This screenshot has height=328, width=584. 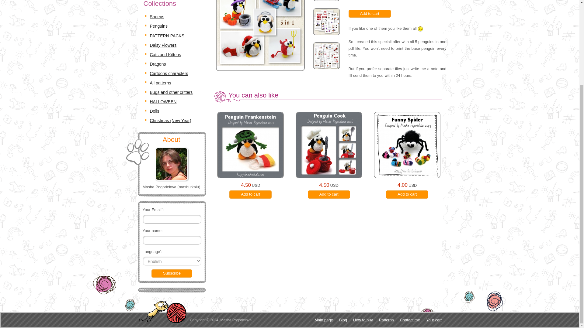 I want to click on Penguin Cook, so click(x=328, y=155).